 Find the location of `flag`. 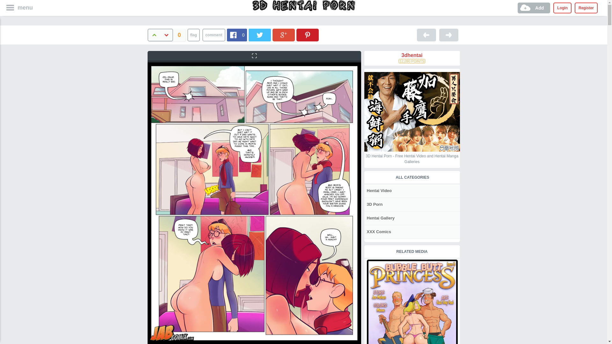

flag is located at coordinates (194, 35).